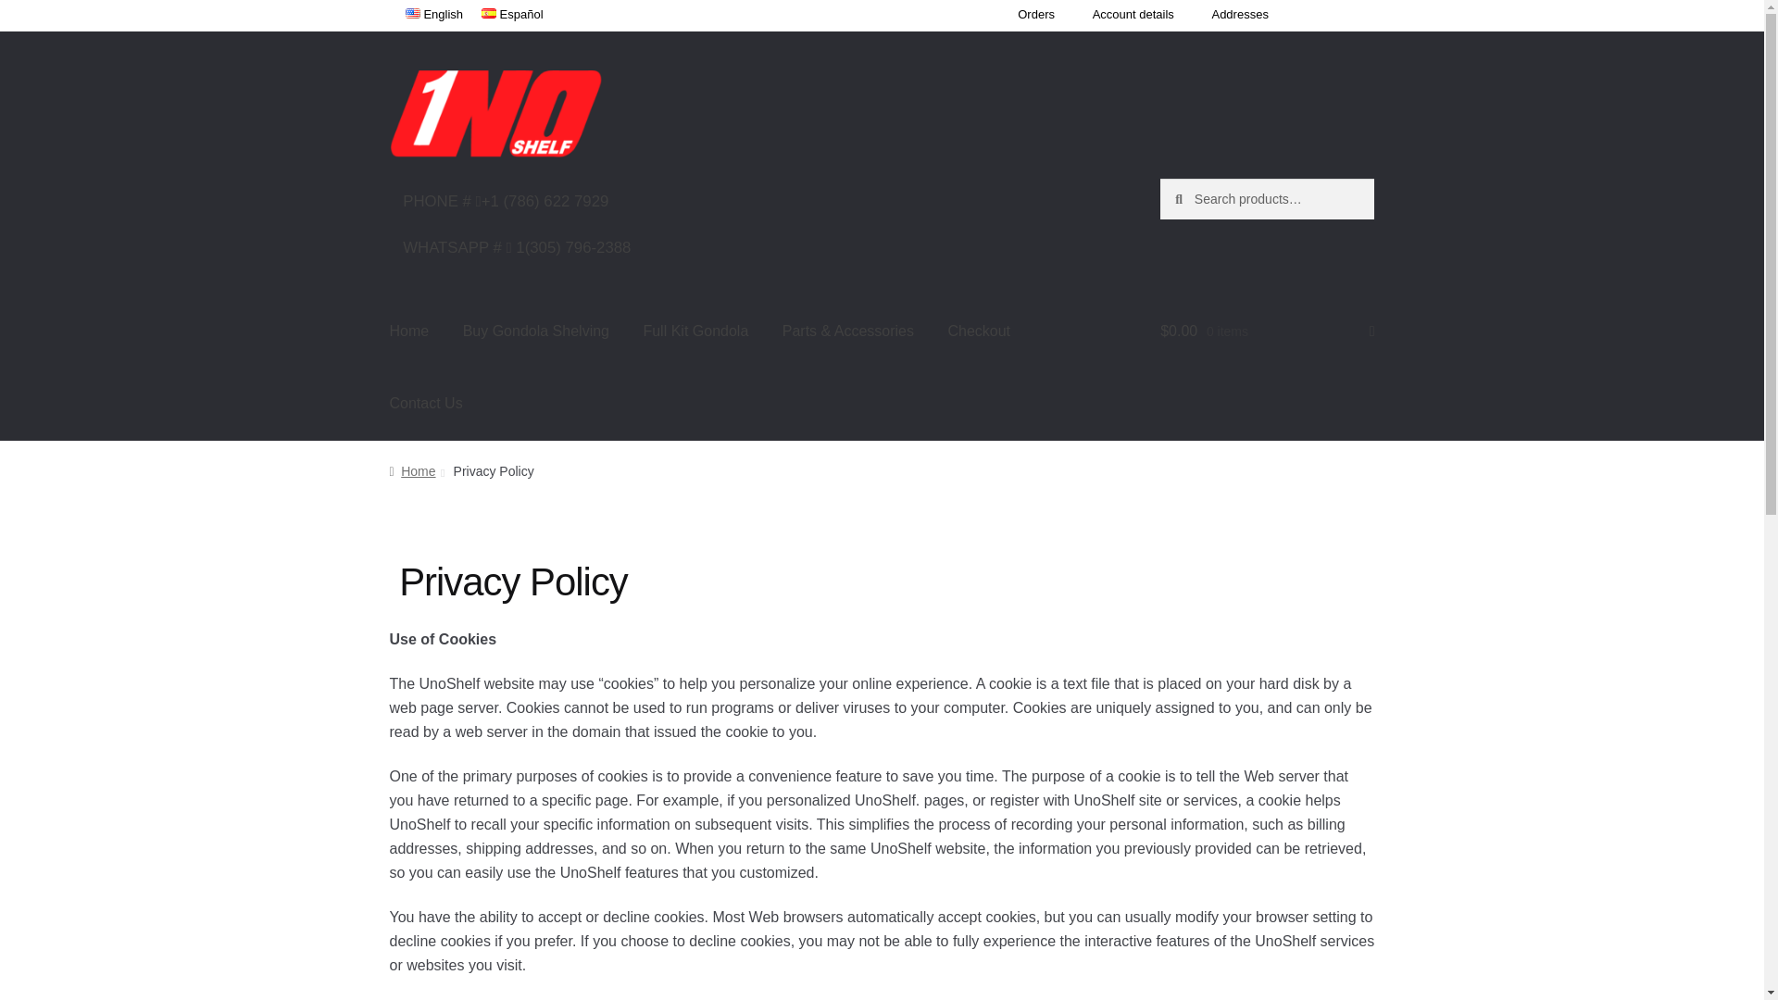  Describe the element at coordinates (1133, 17) in the screenshot. I see `Account details` at that location.